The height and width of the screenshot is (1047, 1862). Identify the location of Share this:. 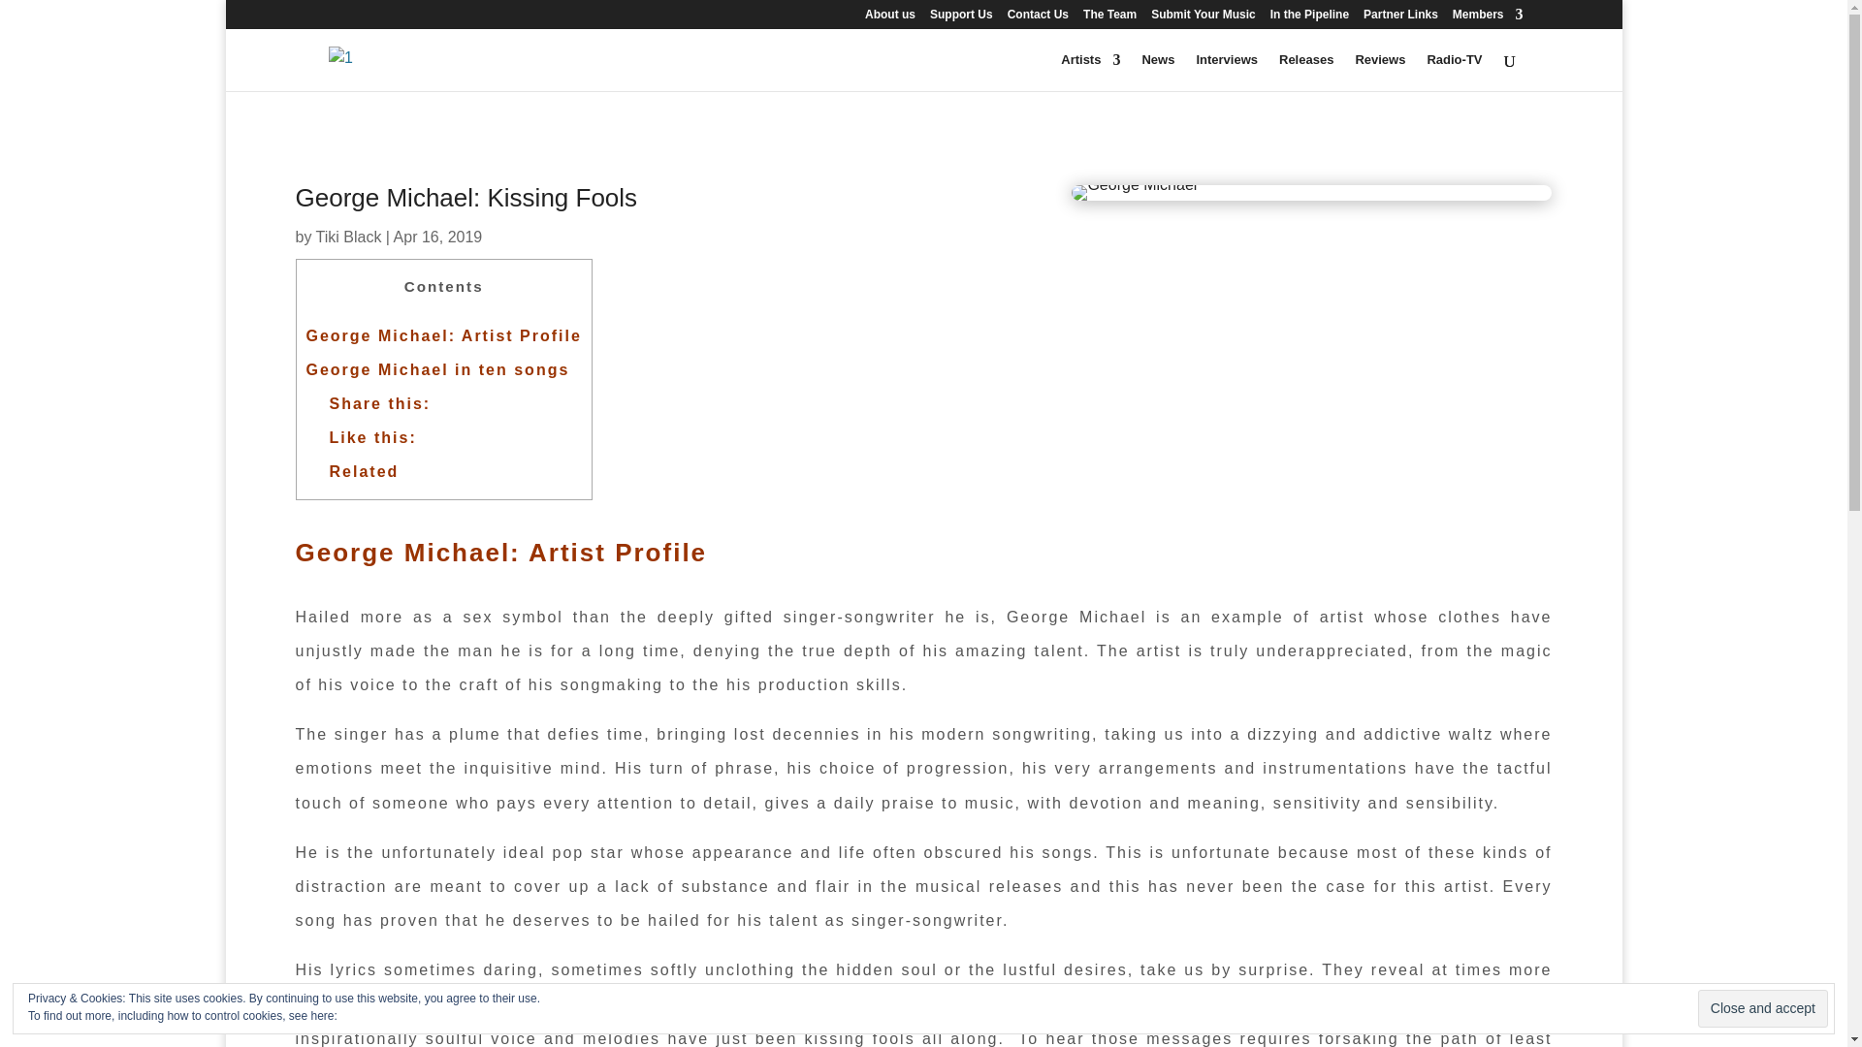
(380, 403).